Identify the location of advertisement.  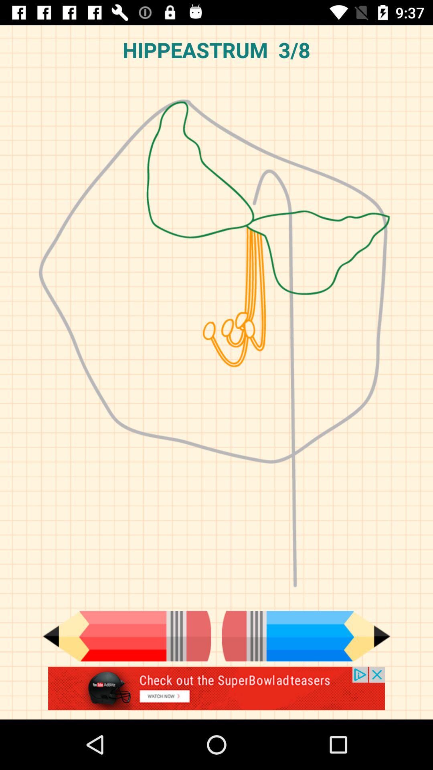
(216, 693).